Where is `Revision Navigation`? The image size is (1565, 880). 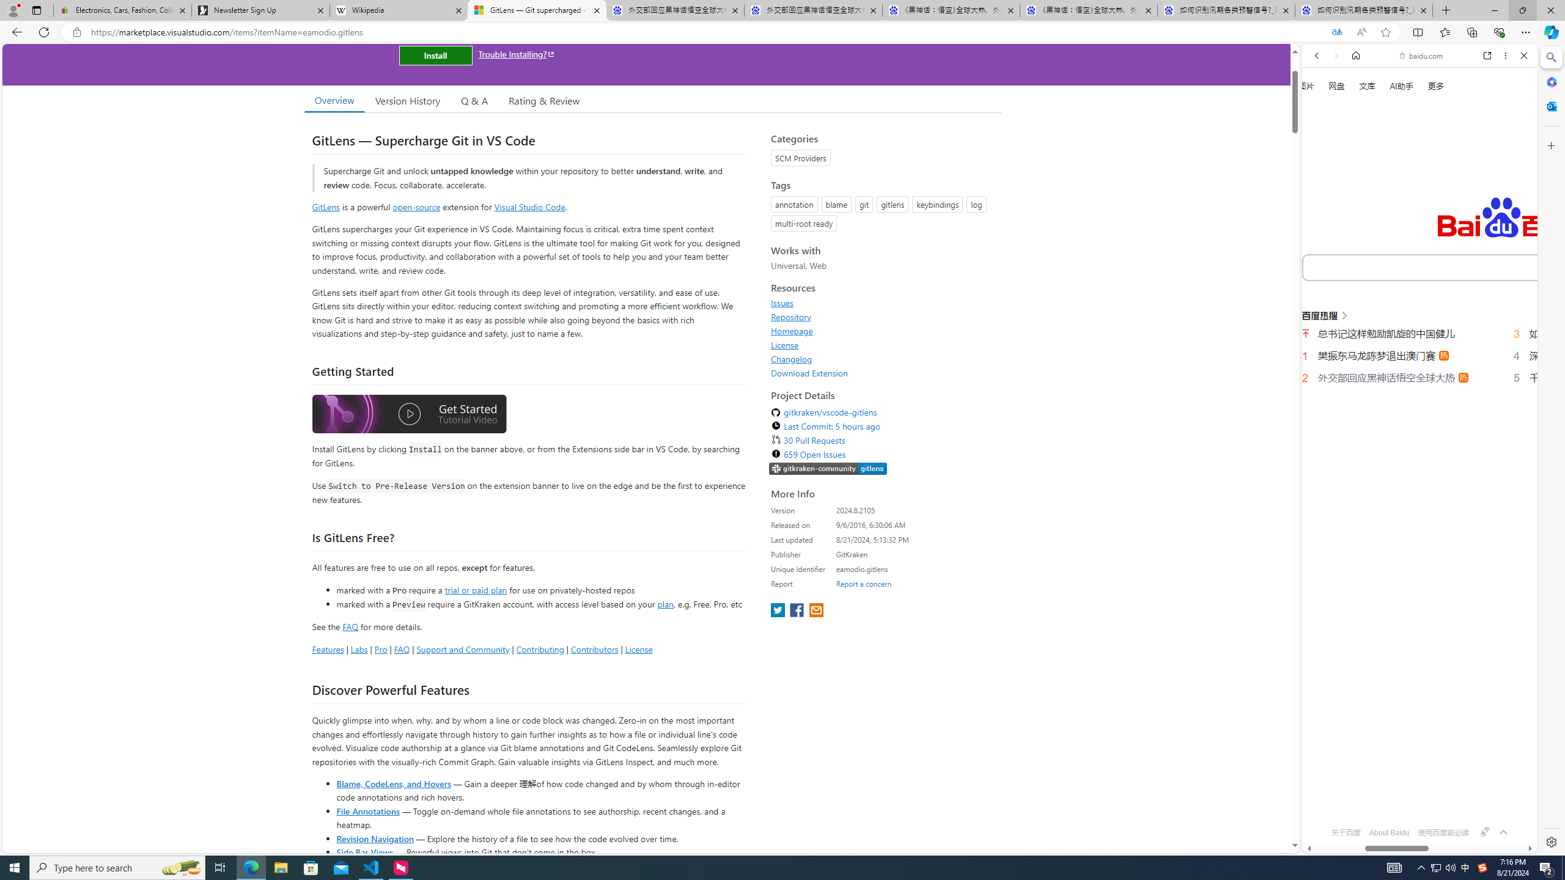
Revision Navigation is located at coordinates (374, 838).